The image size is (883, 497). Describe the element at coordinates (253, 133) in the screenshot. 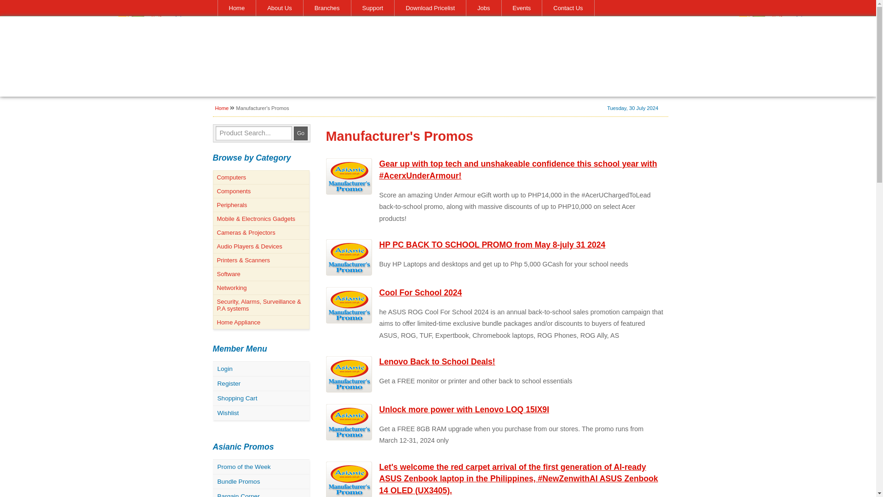

I see `Product Search...` at that location.